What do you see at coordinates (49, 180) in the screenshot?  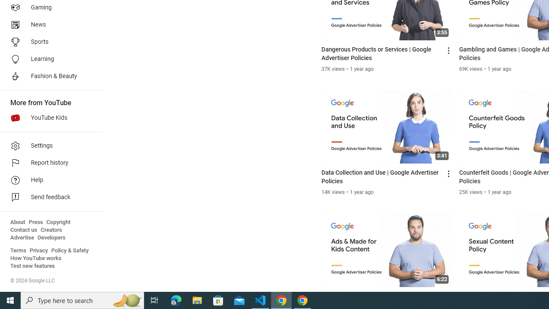 I see `Help` at bounding box center [49, 180].